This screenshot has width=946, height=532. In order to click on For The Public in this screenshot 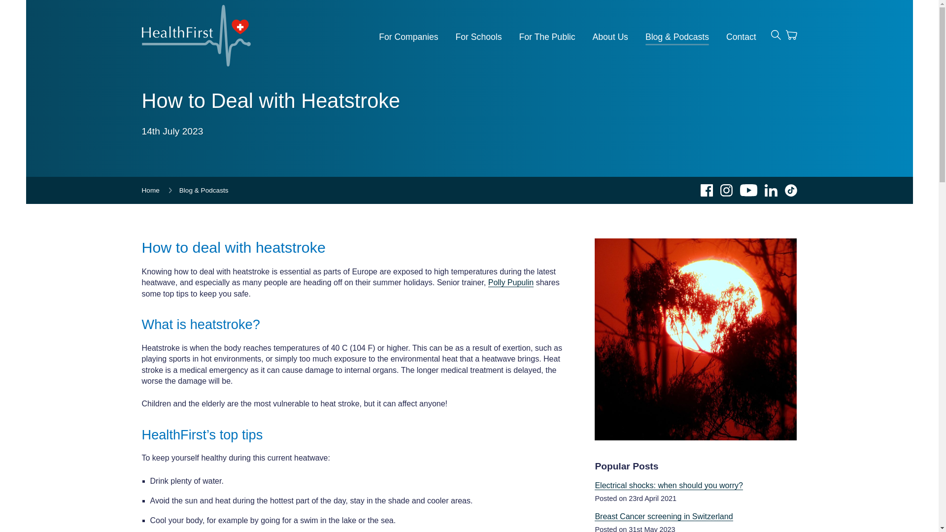, I will do `click(547, 36)`.